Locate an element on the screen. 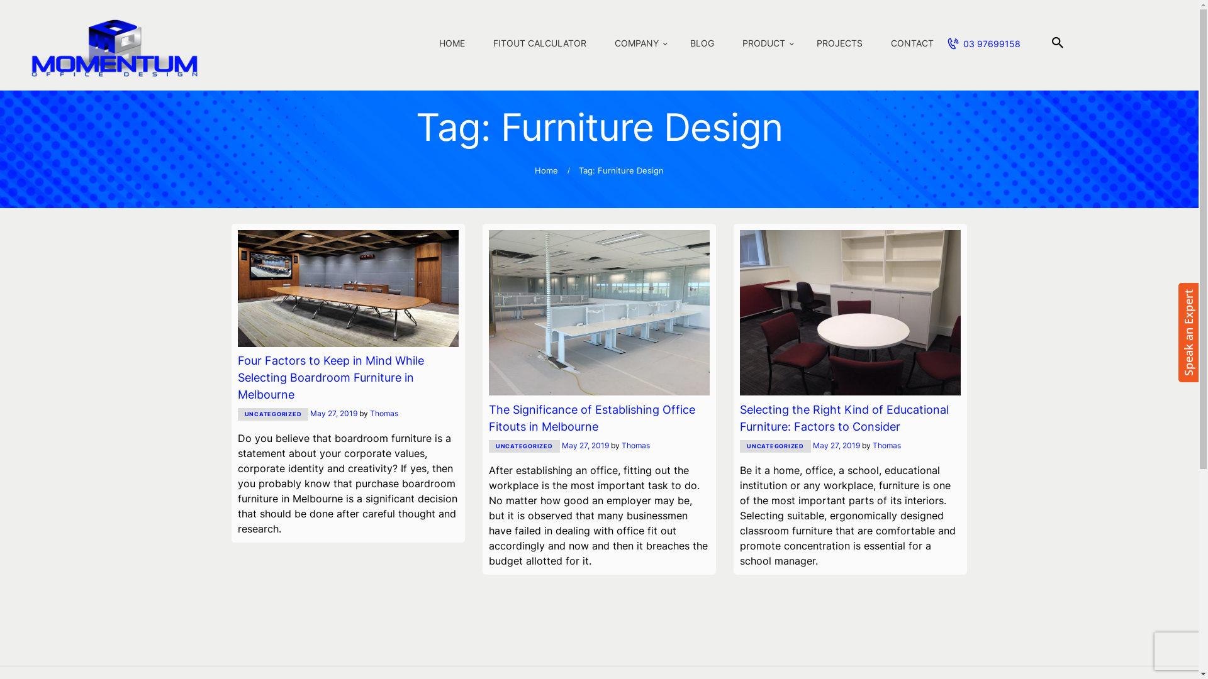 The width and height of the screenshot is (1208, 679). May 27, 2019 is located at coordinates (333, 414).